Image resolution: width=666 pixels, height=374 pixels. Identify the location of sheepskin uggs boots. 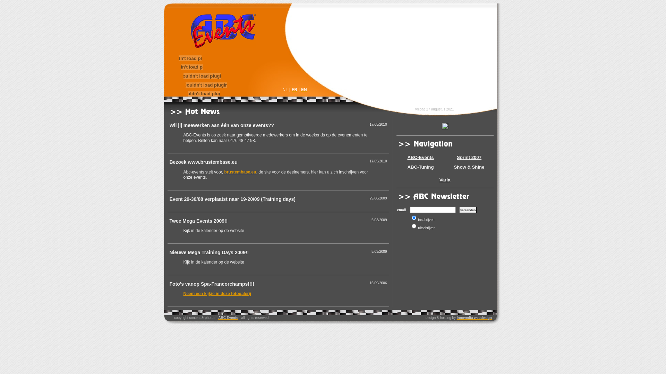
(476, 54).